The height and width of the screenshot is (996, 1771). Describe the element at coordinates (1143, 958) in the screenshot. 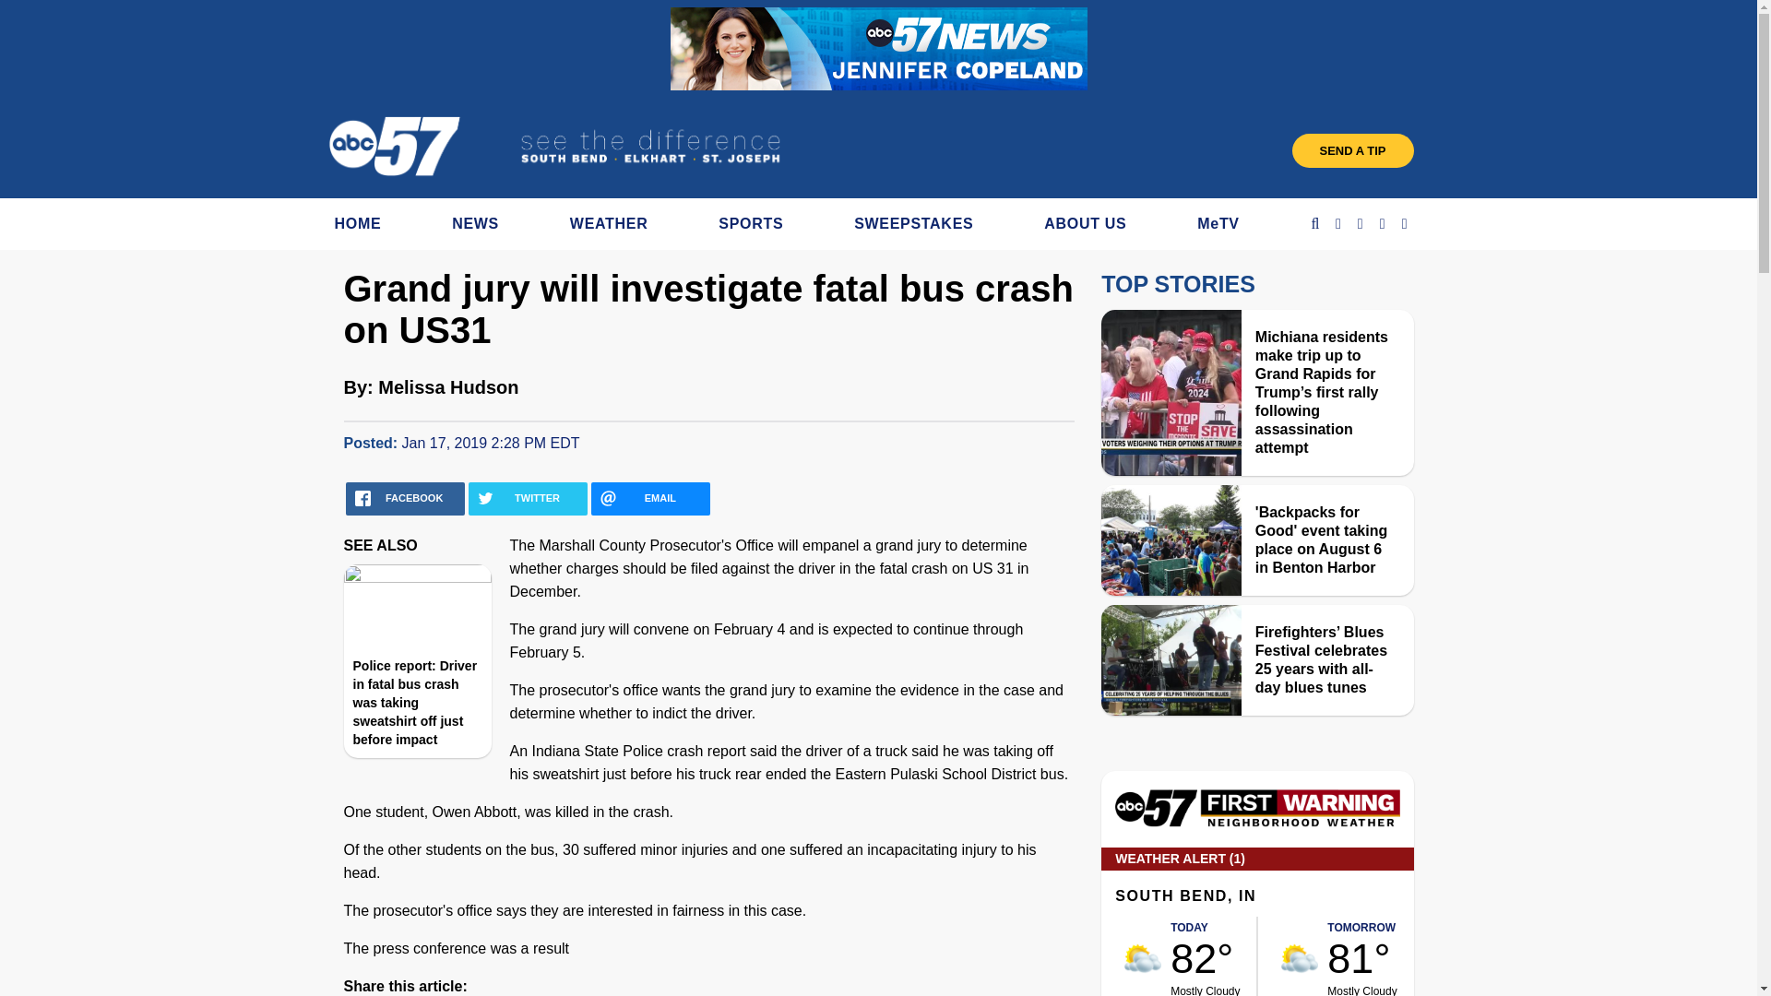

I see `weather` at that location.